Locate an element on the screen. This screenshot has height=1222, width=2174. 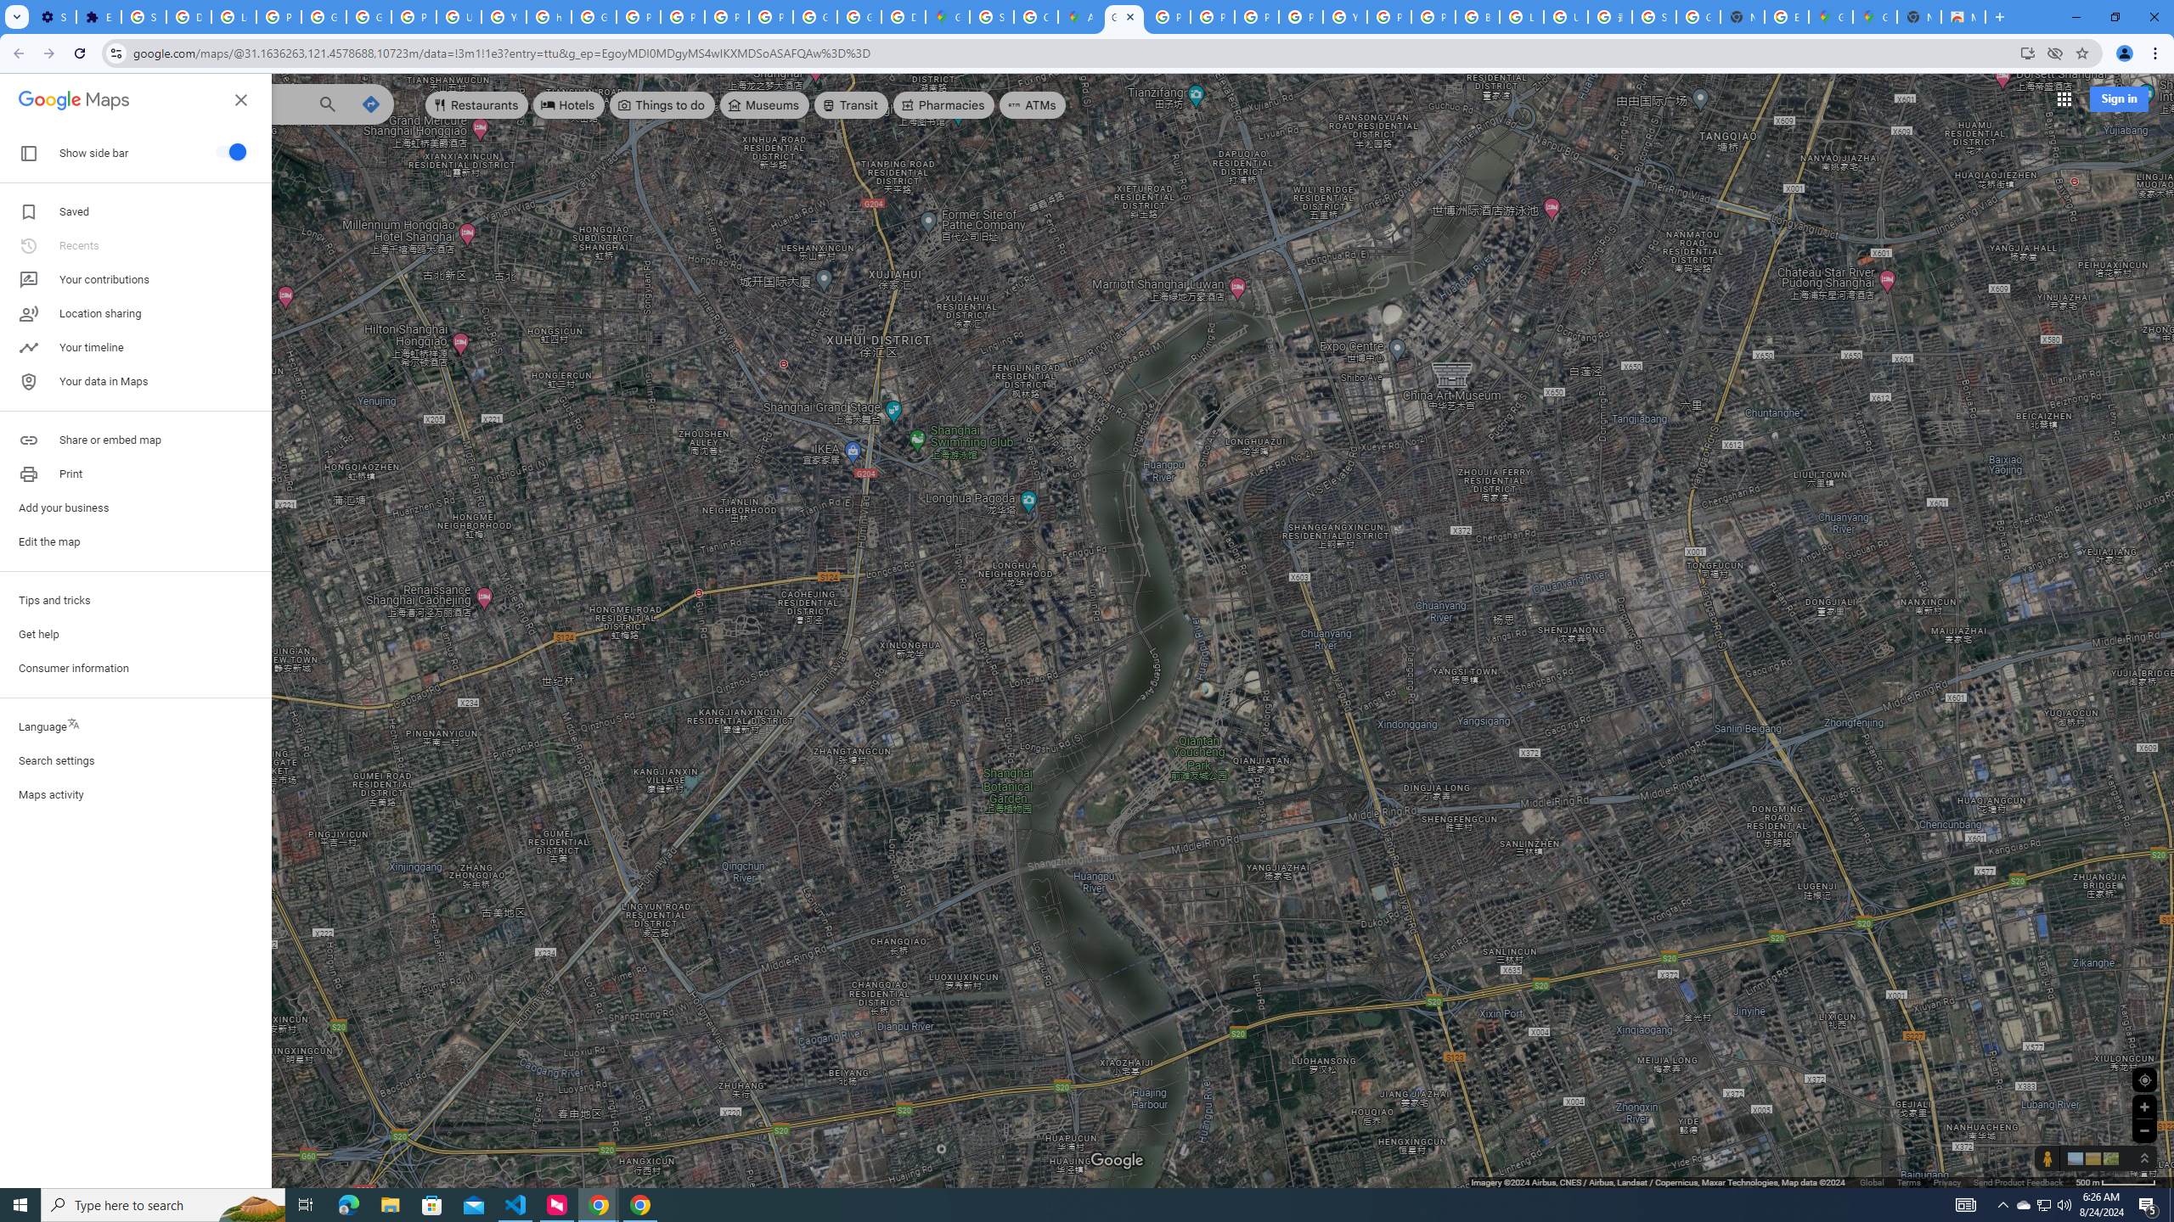
Add your business is located at coordinates (136, 507).